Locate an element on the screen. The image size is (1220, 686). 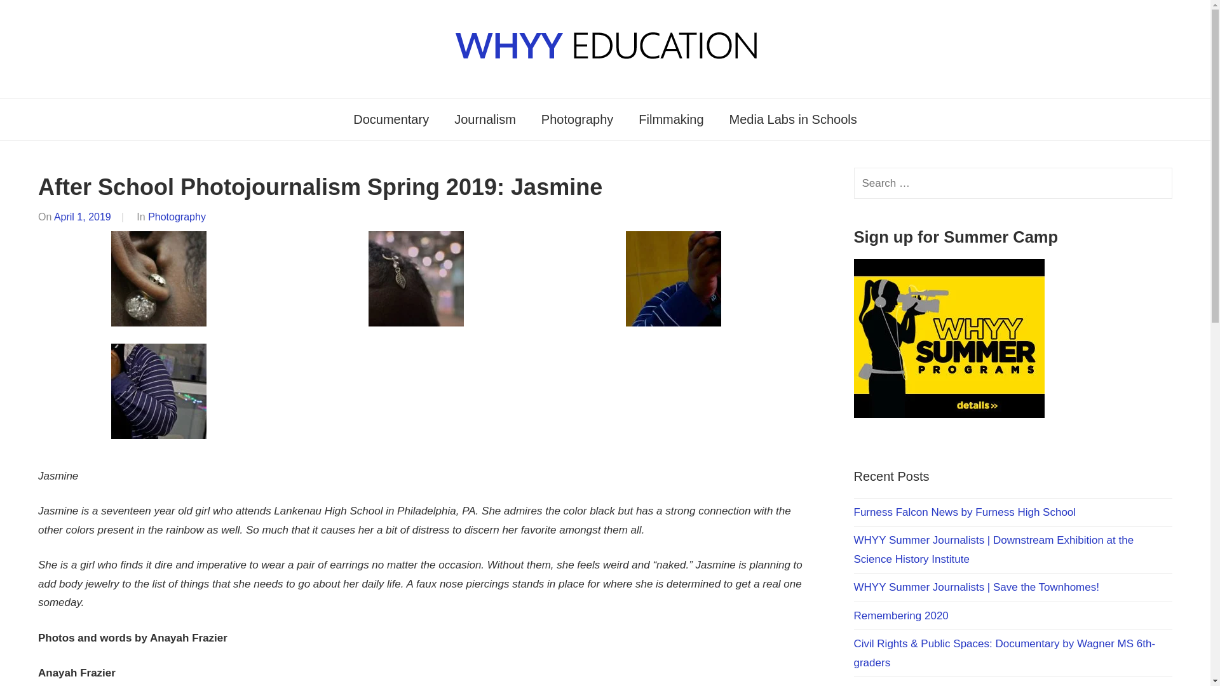
8:47 pm is located at coordinates (82, 216).